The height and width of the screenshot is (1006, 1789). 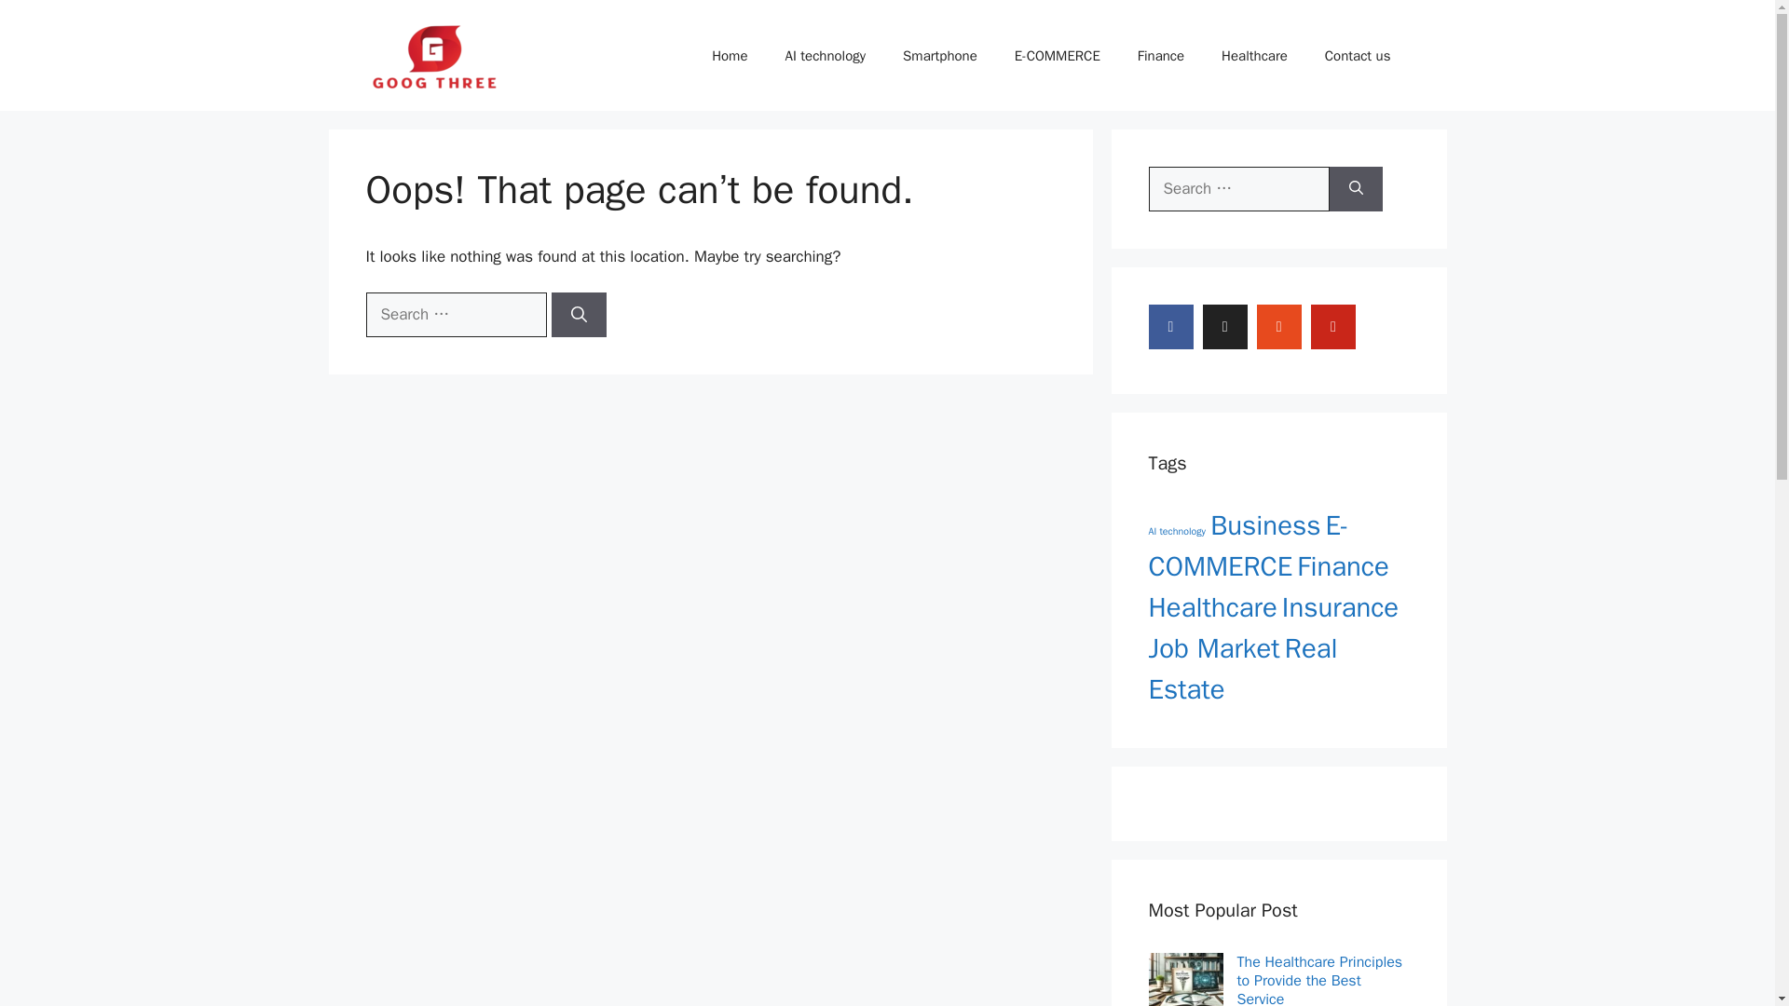 What do you see at coordinates (455, 315) in the screenshot?
I see `Search for:` at bounding box center [455, 315].